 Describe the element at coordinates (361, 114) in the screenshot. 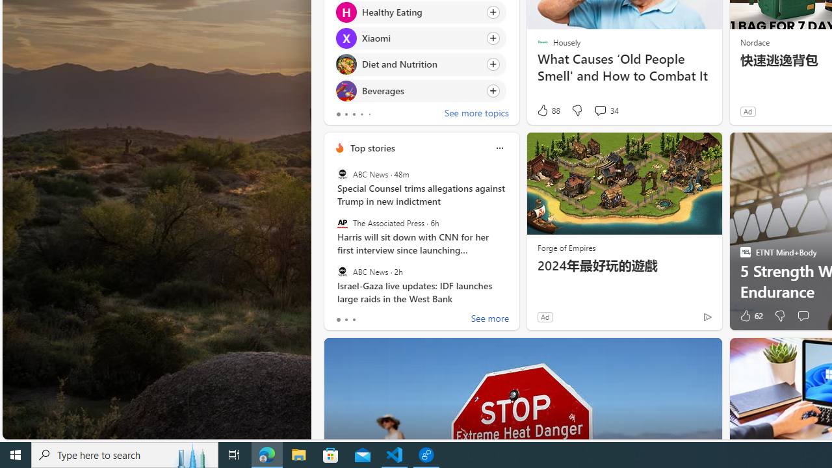

I see `tab-3` at that location.